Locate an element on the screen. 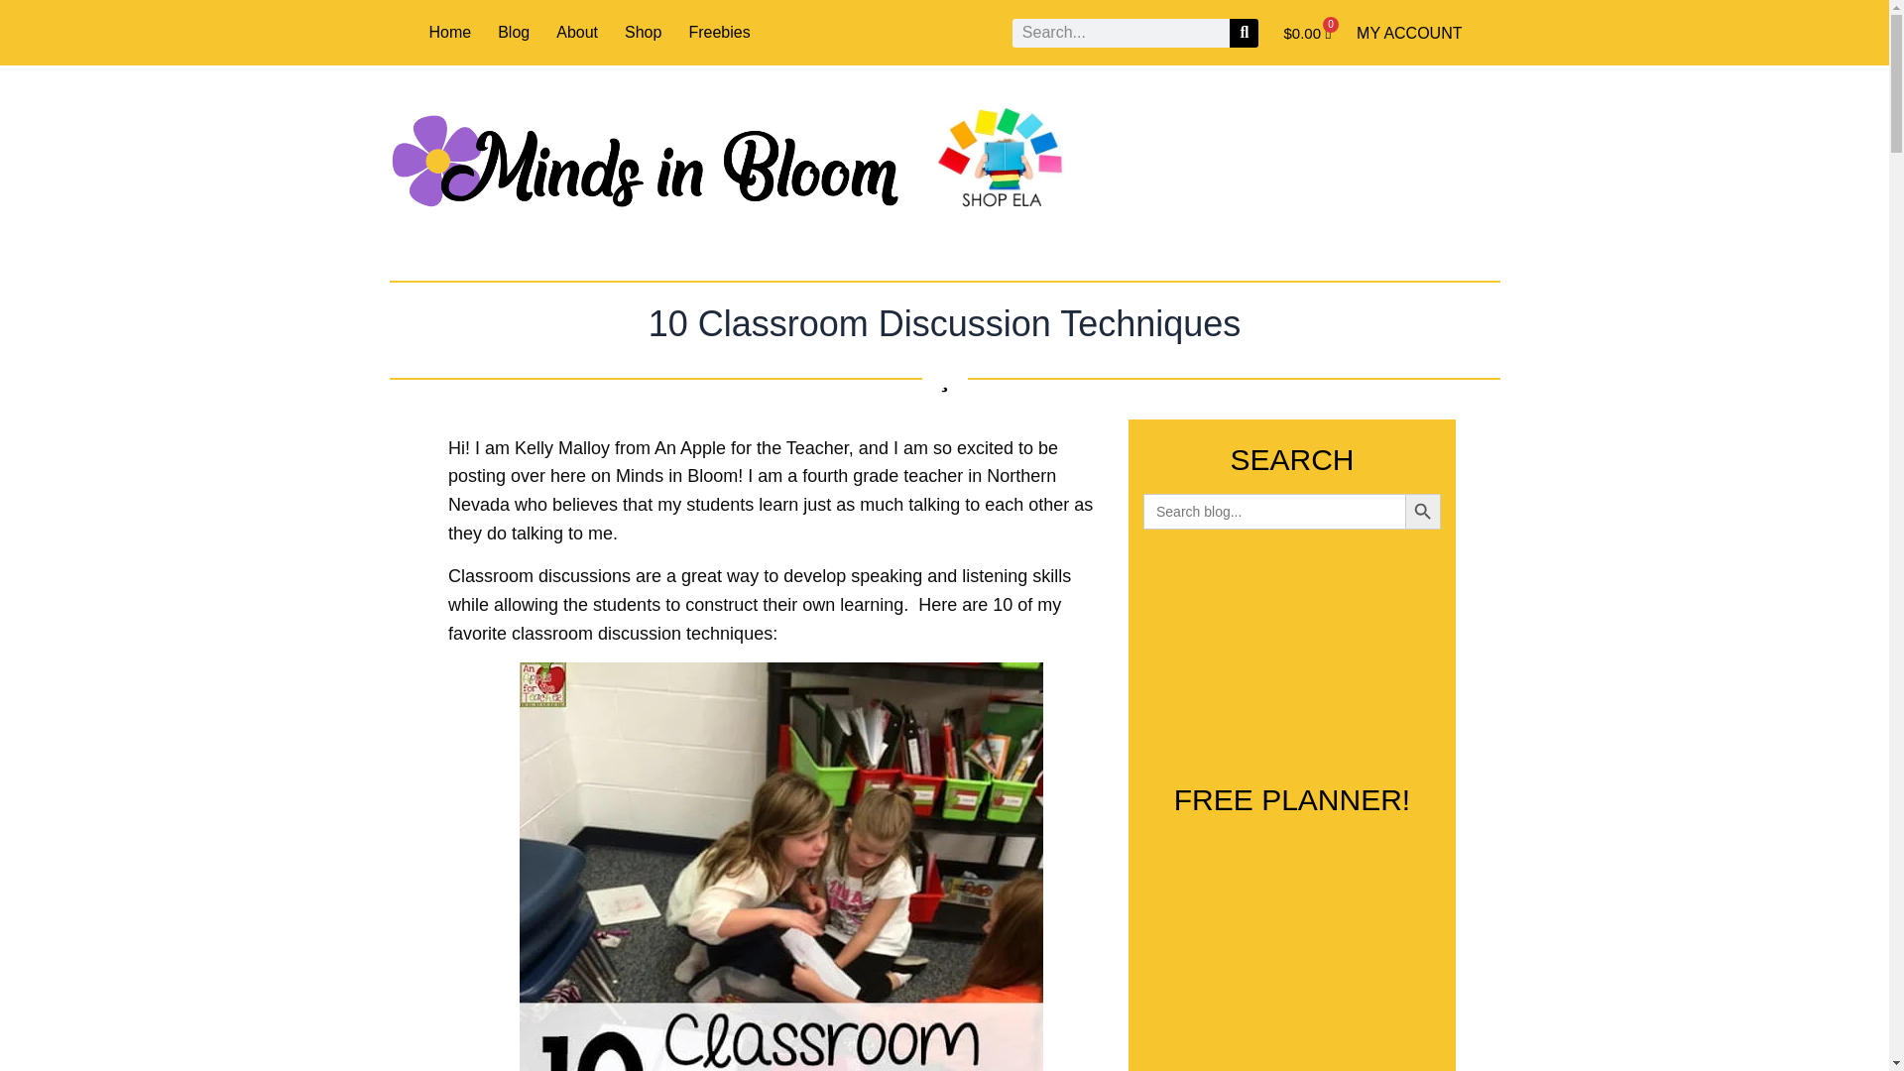  About is located at coordinates (576, 32).